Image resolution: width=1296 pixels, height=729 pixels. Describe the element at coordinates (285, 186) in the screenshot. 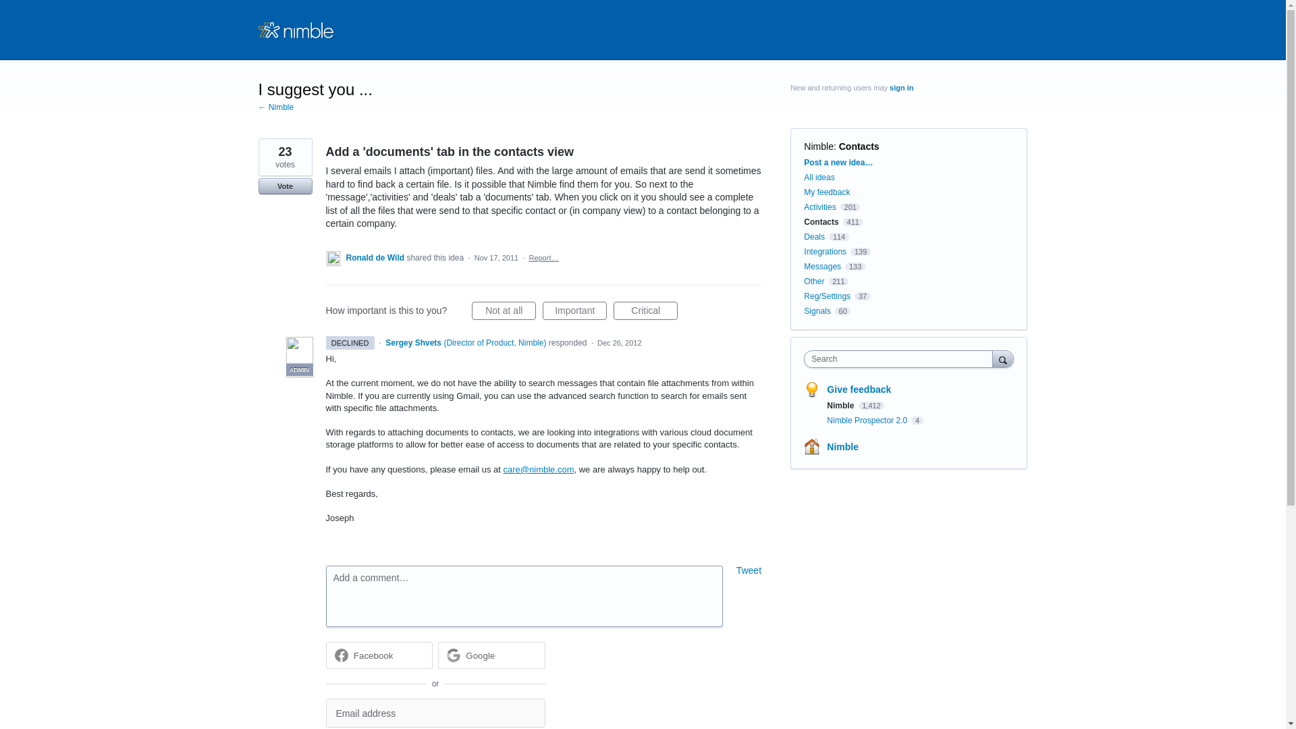

I see `Vote` at that location.